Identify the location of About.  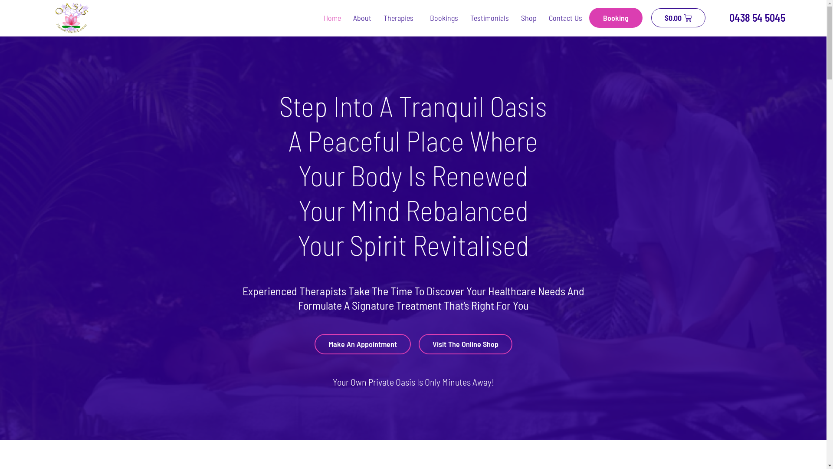
(362, 18).